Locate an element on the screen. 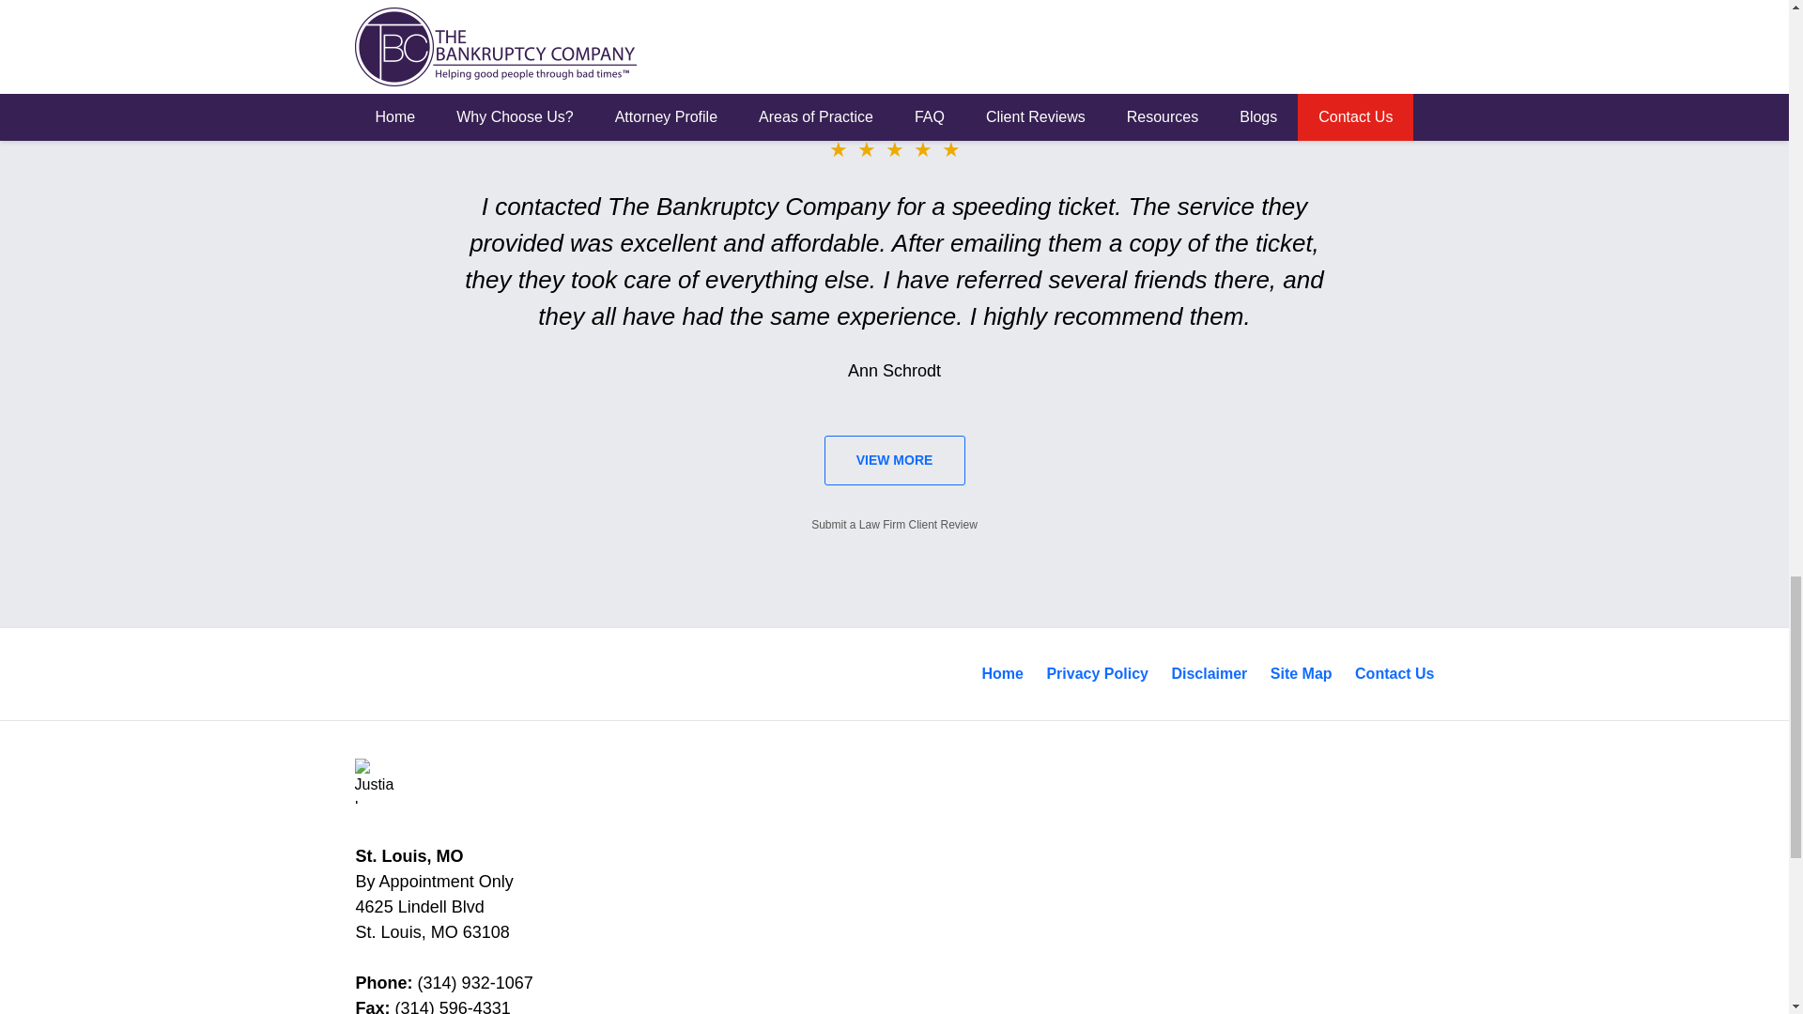  Justia is located at coordinates (378, 781).